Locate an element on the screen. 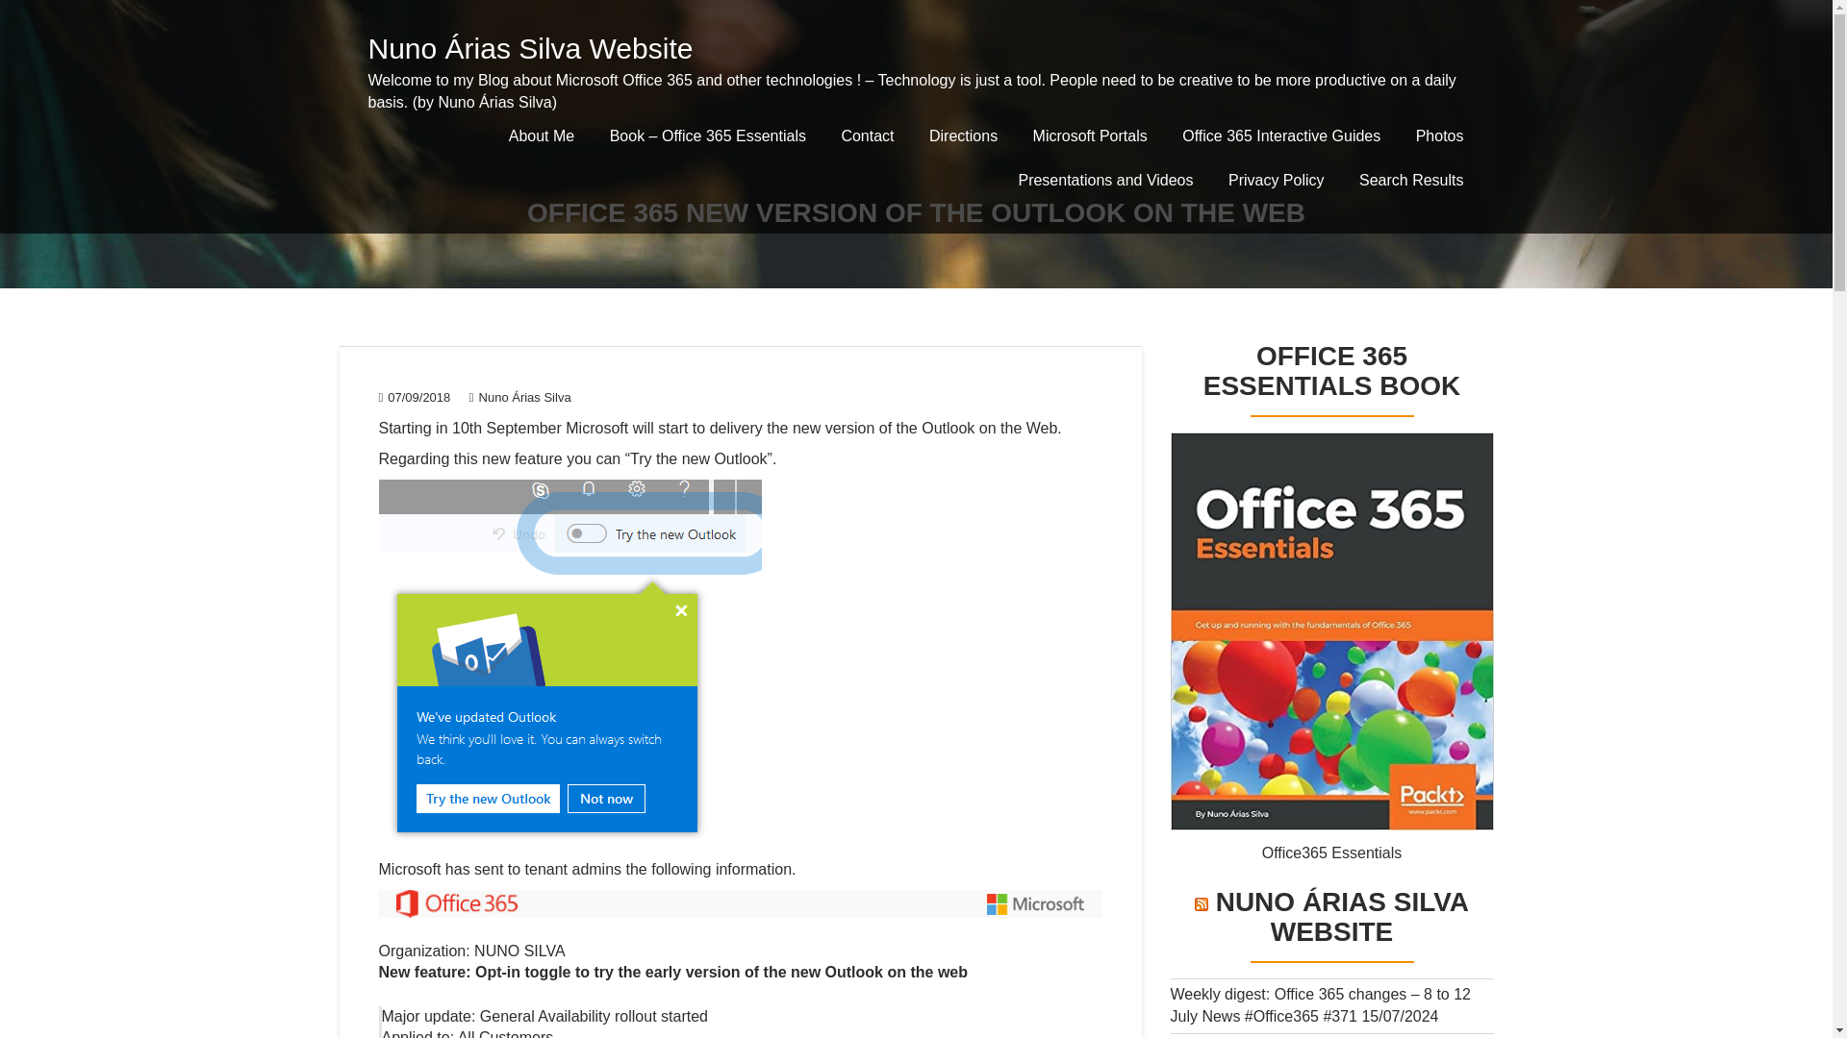 Image resolution: width=1847 pixels, height=1038 pixels. Toggle blog.png is located at coordinates (569, 664).